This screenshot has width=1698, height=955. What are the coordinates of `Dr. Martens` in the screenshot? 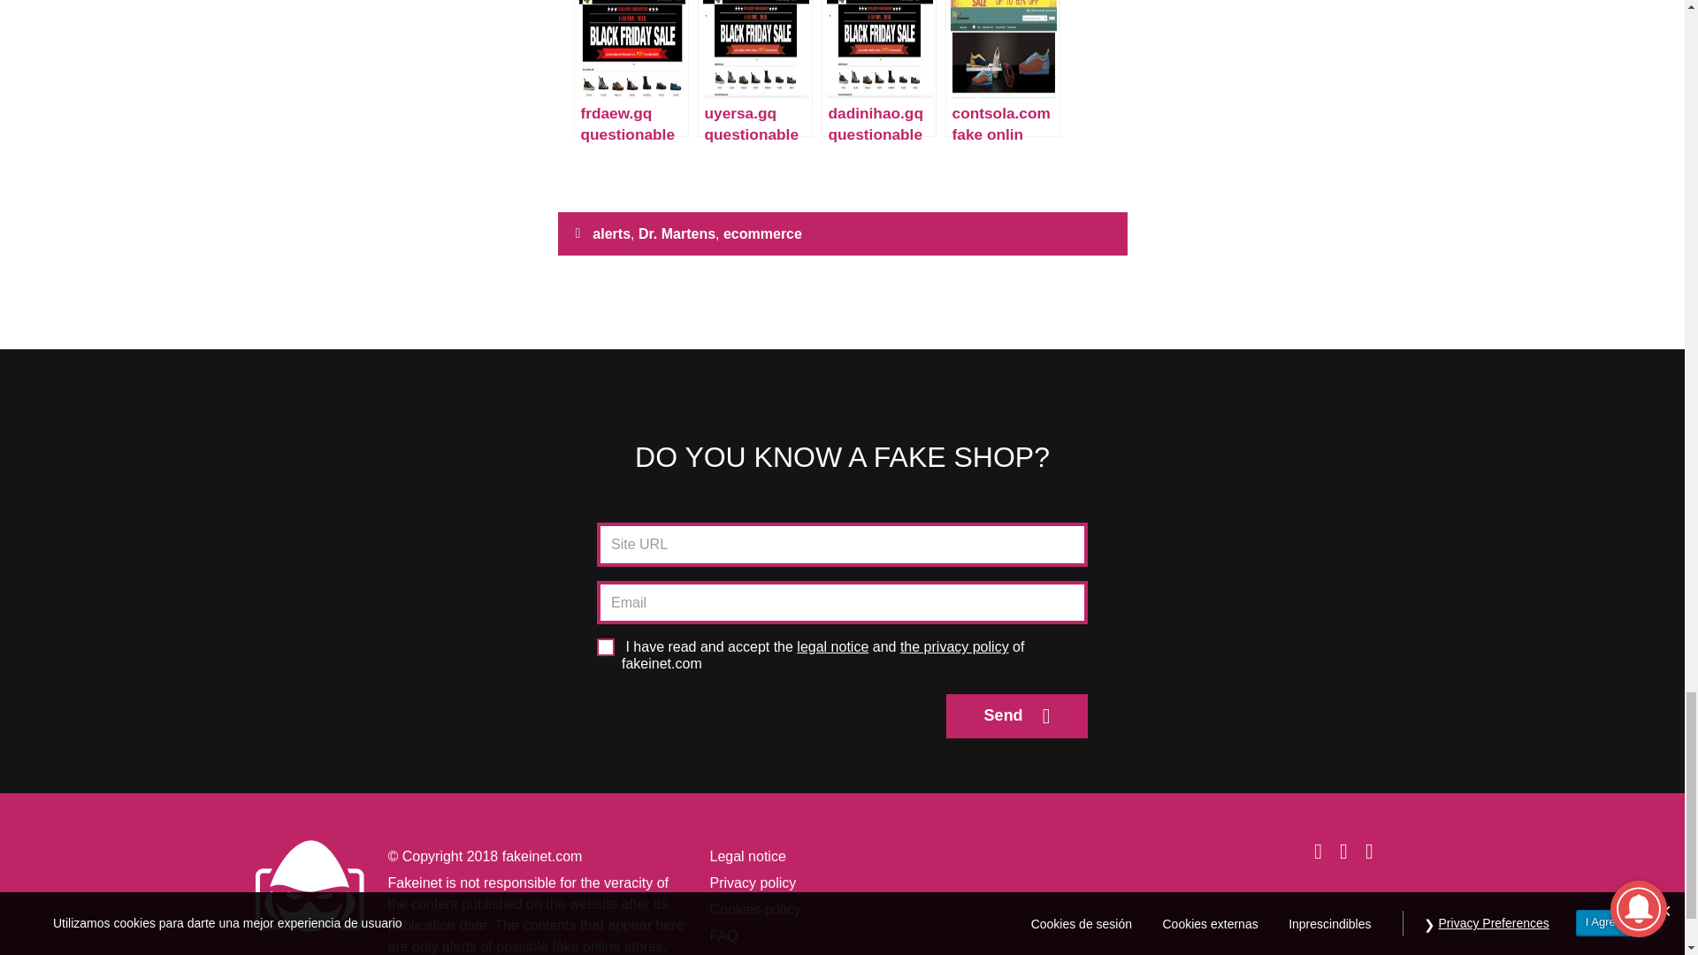 It's located at (676, 233).